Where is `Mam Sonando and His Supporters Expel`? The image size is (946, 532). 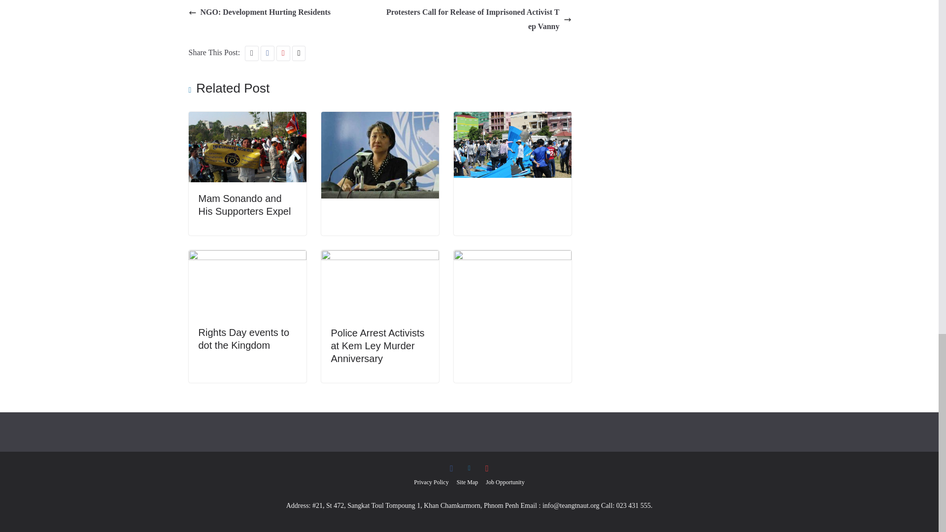 Mam Sonando and His Supporters Expel is located at coordinates (247, 118).